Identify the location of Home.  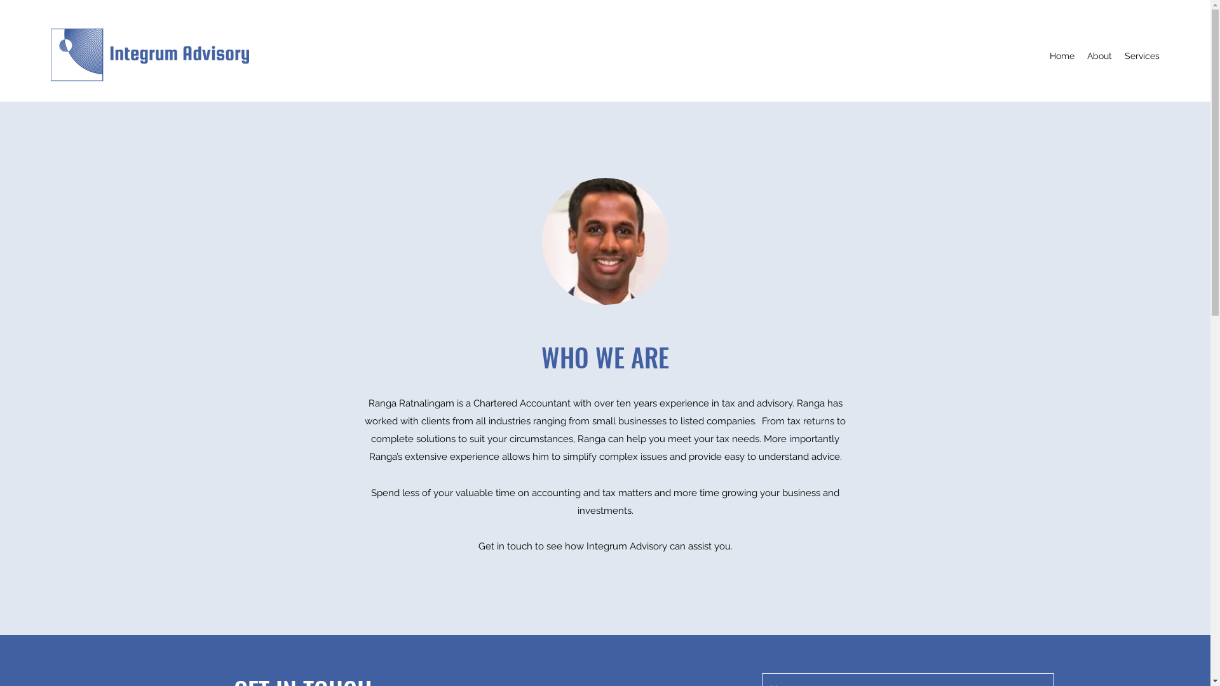
(1062, 56).